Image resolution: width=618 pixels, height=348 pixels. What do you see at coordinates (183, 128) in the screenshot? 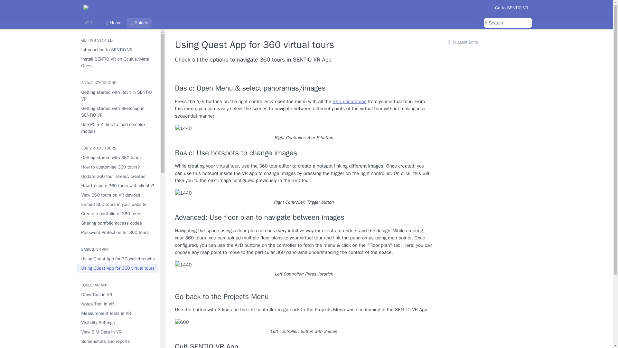
I see `scenes menu.jpg` at bounding box center [183, 128].